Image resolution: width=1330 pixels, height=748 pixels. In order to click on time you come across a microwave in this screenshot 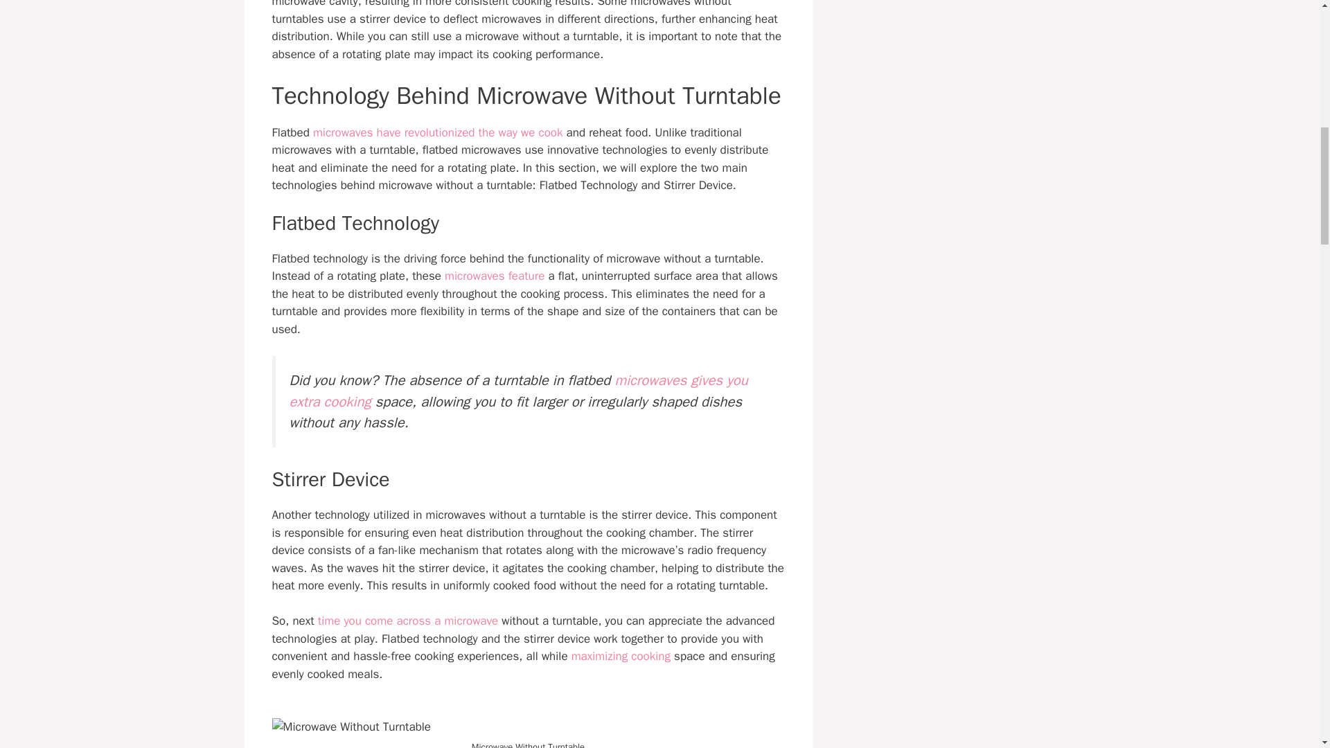, I will do `click(407, 621)`.